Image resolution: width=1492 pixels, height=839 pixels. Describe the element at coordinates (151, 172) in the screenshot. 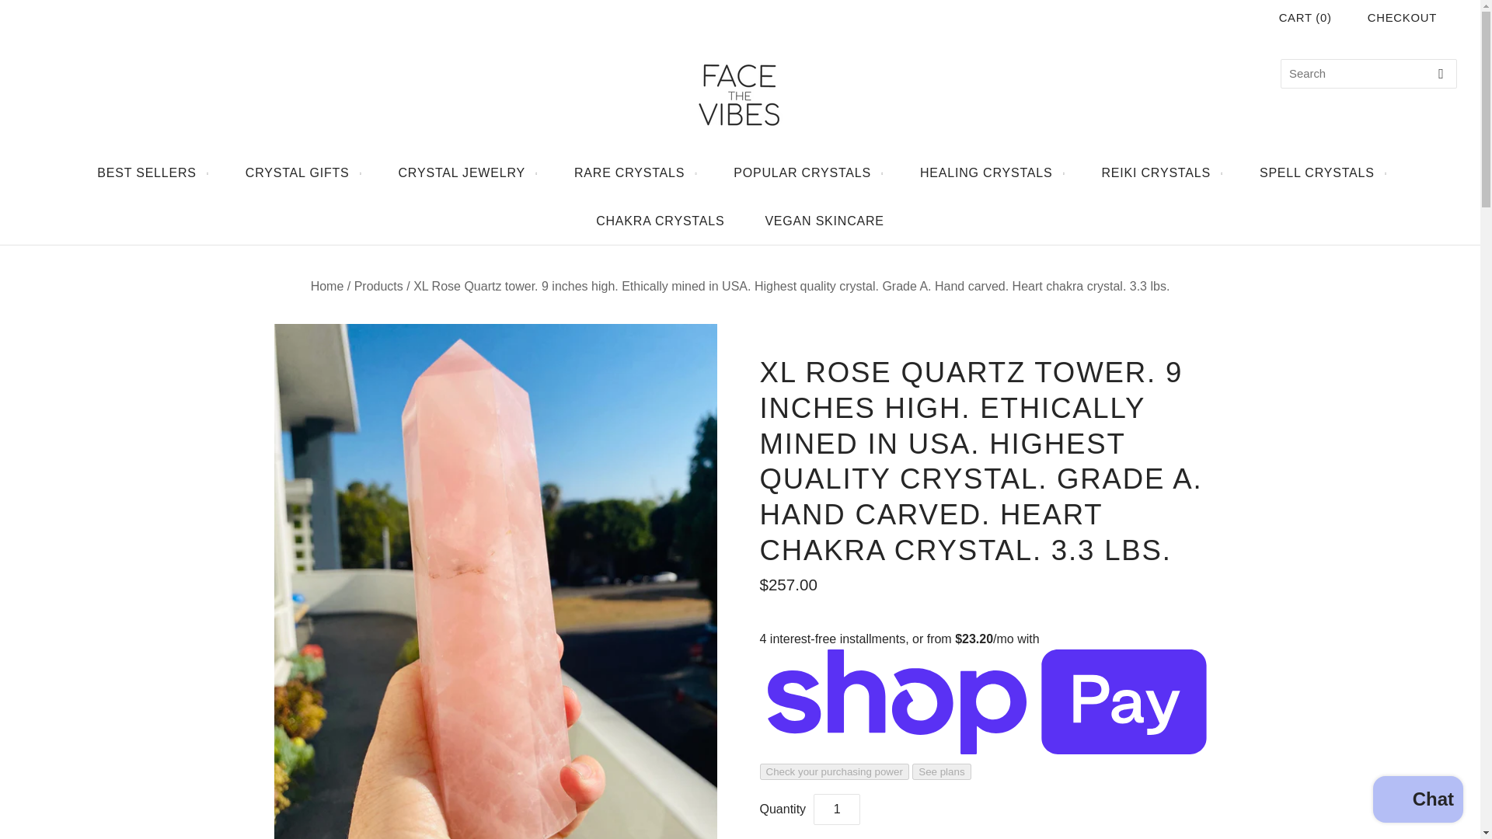

I see `BEST SELLERS` at that location.